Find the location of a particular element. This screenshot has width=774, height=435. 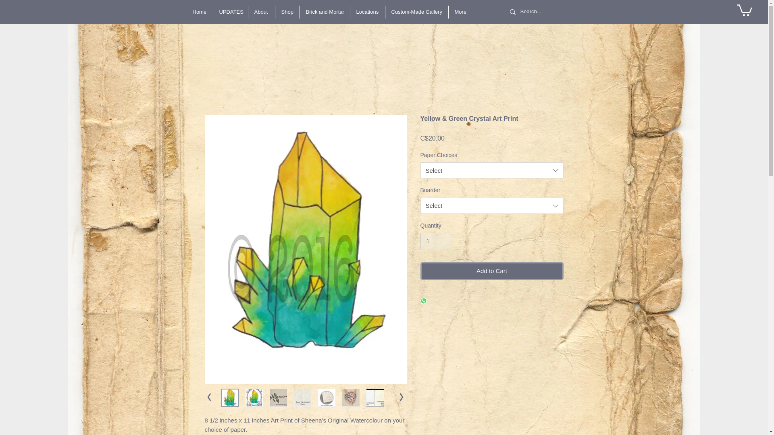

1 is located at coordinates (435, 241).